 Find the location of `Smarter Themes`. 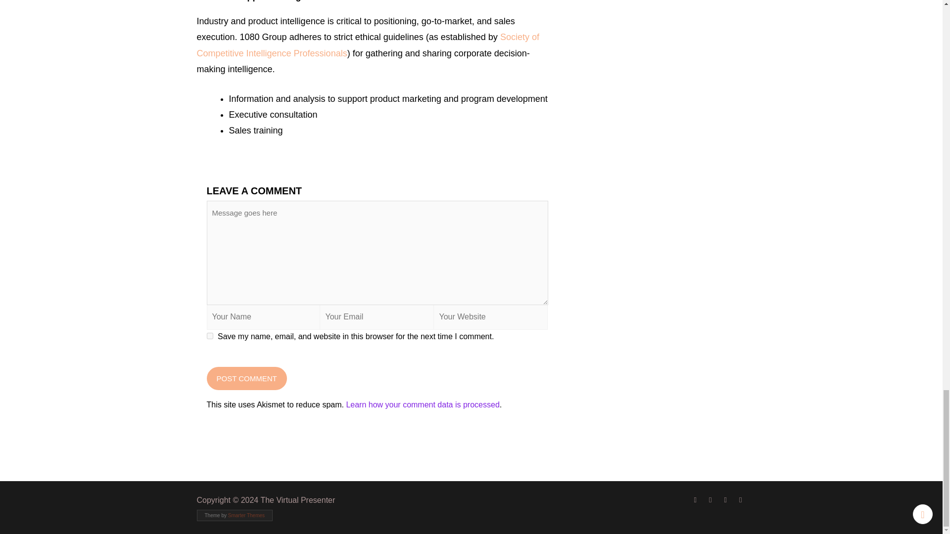

Smarter Themes is located at coordinates (246, 515).